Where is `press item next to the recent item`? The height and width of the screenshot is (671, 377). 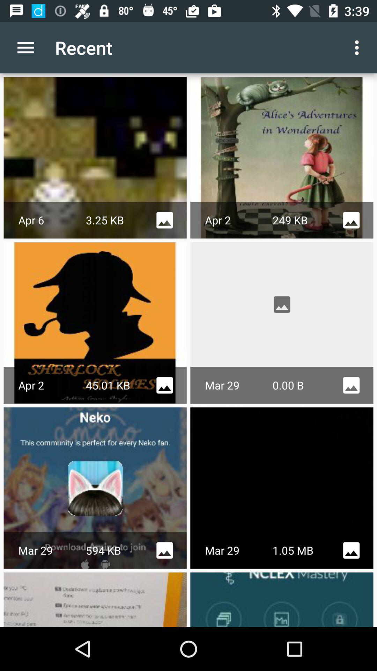
press item next to the recent item is located at coordinates (359, 48).